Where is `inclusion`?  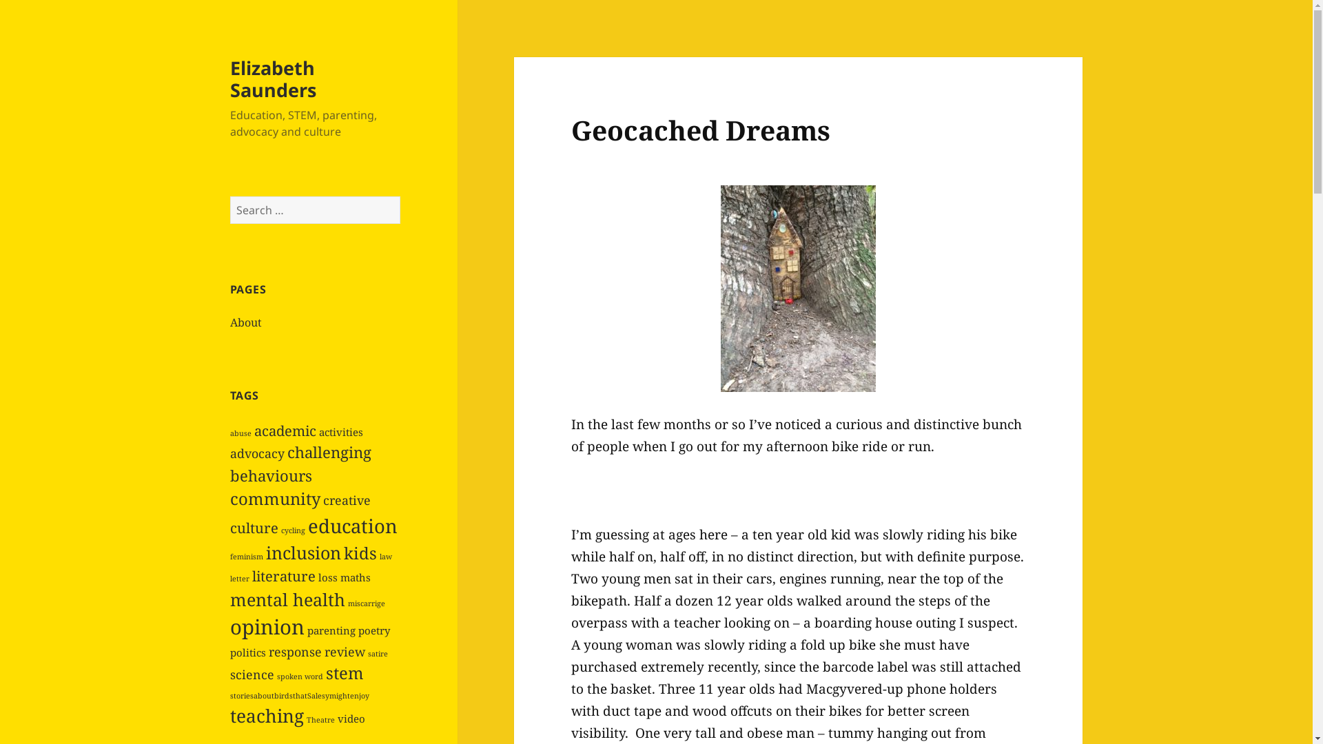 inclusion is located at coordinates (303, 552).